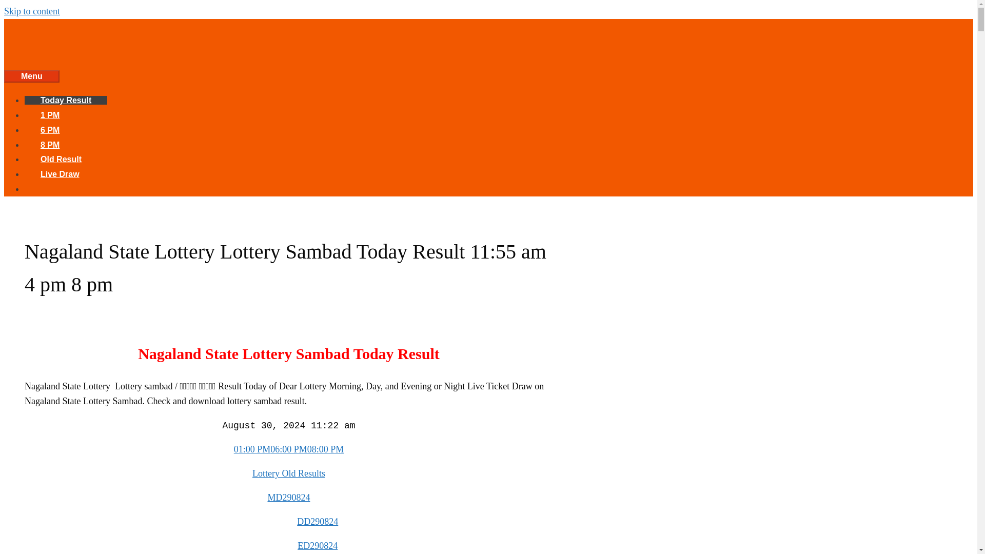 The width and height of the screenshot is (985, 554). I want to click on 1 PM, so click(50, 115).